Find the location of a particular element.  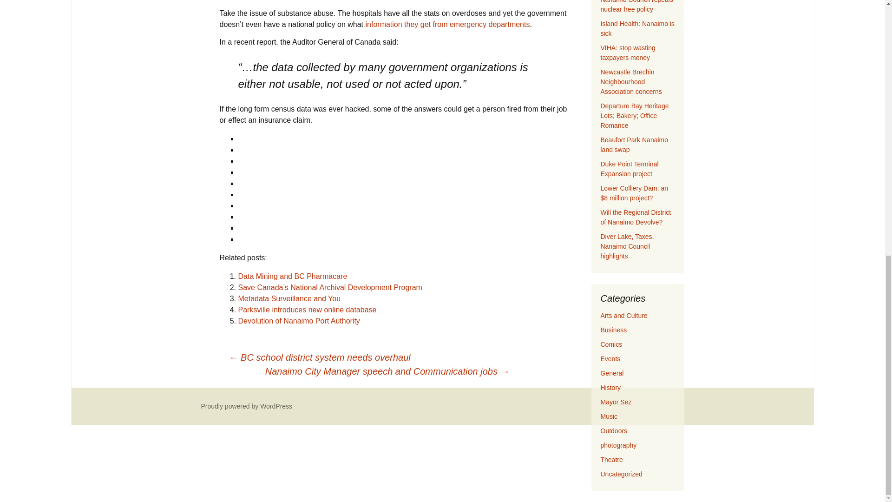

information they get from emergency departments is located at coordinates (447, 24).